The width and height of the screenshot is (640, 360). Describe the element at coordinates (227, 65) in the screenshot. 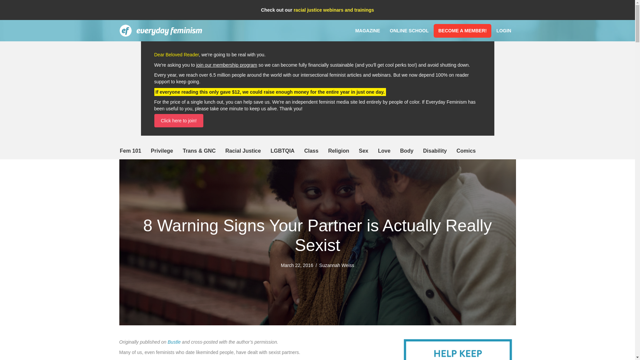

I see `join our membership program` at that location.